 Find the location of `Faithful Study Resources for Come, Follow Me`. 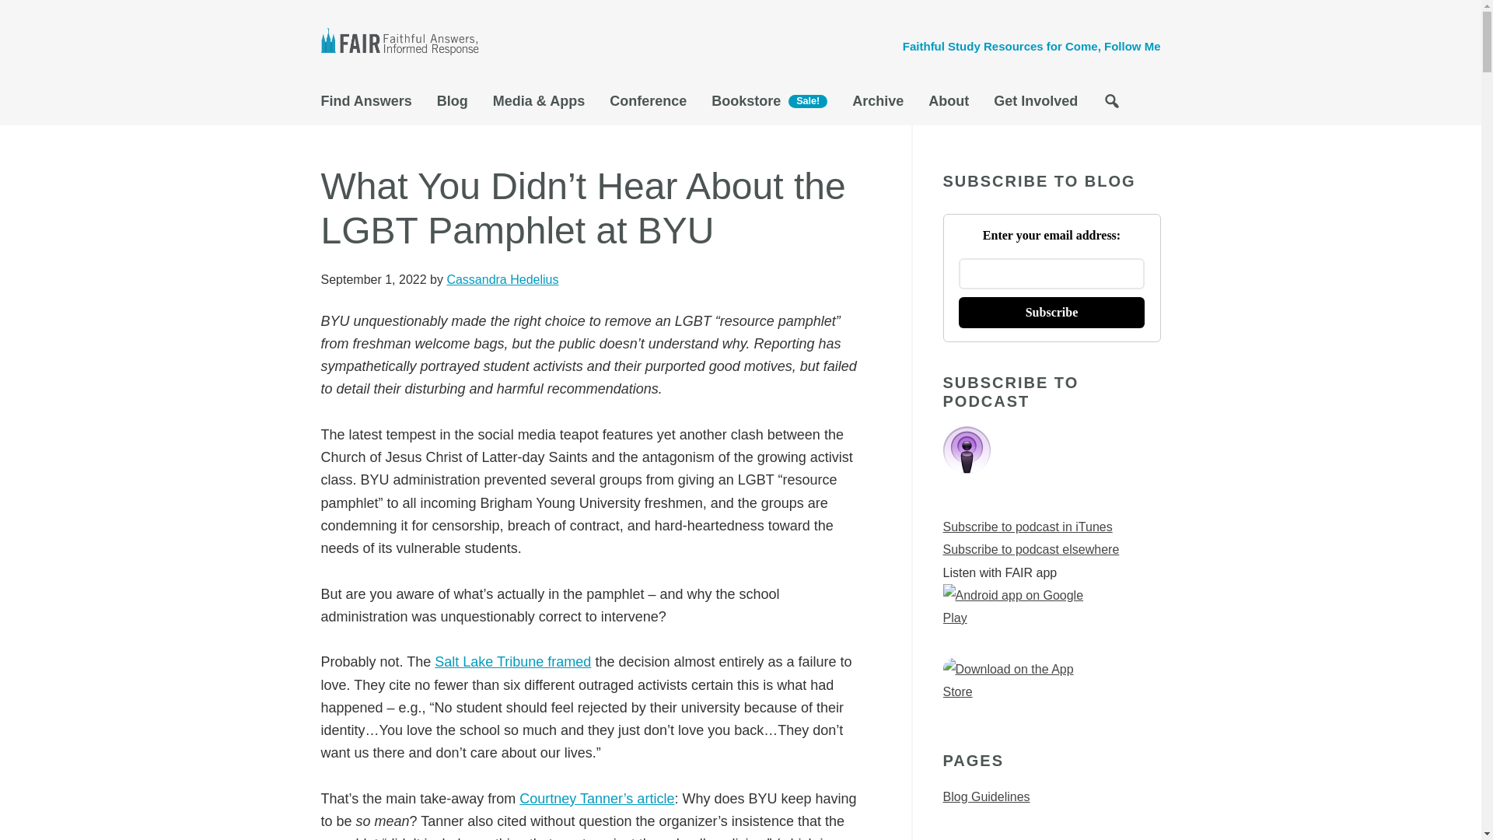

Faithful Study Resources for Come, Follow Me is located at coordinates (1032, 46).